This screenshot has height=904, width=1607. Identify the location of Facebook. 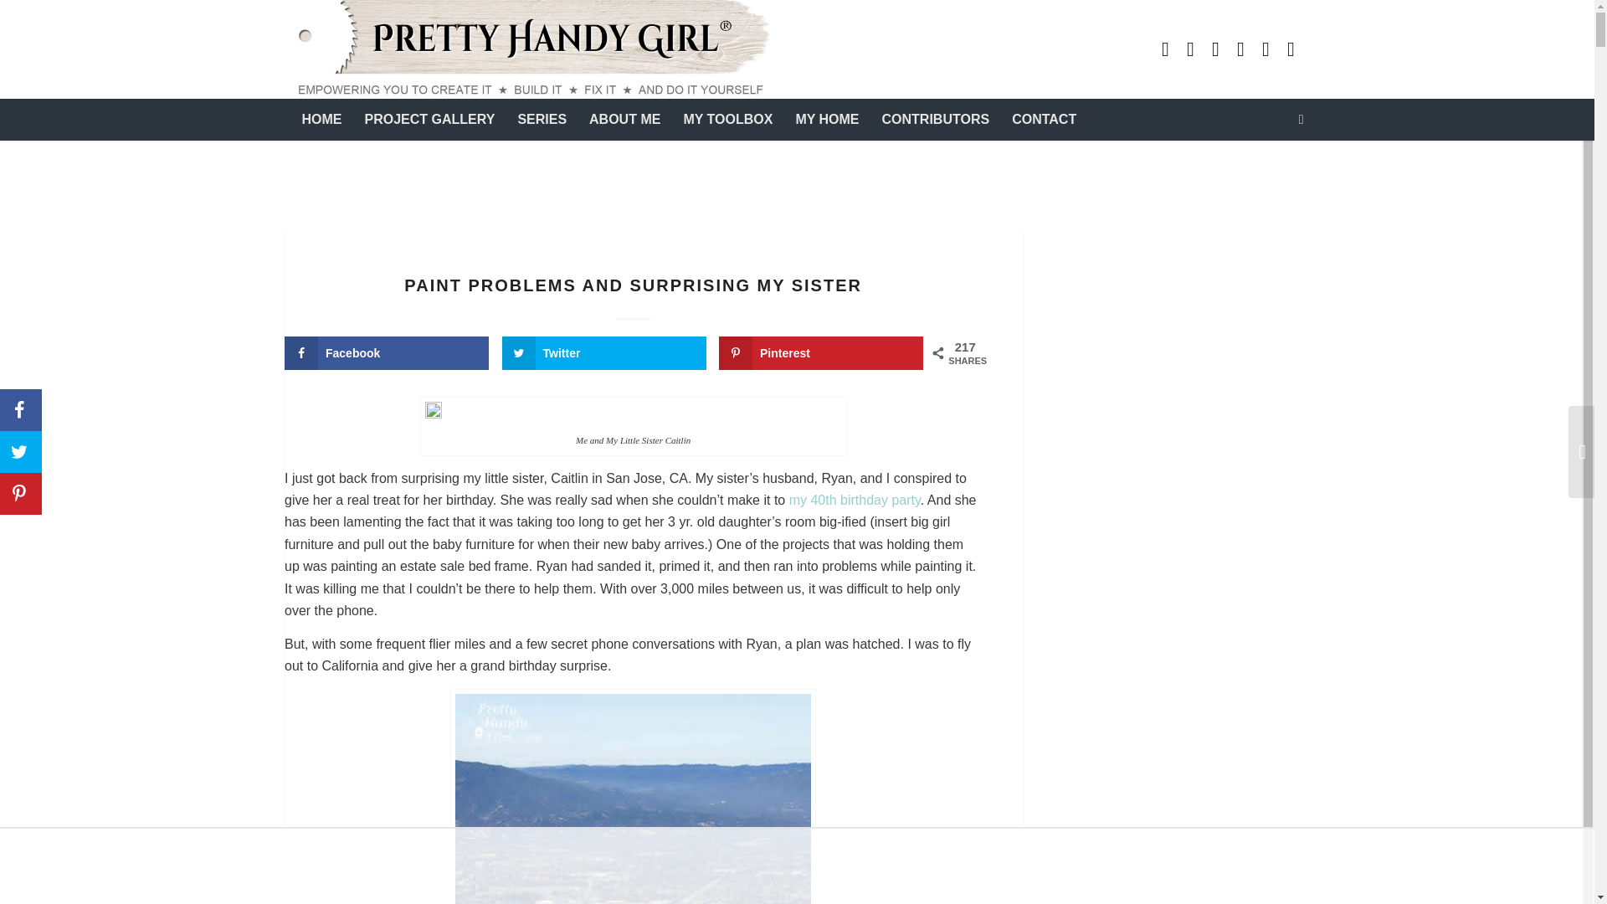
(1266, 49).